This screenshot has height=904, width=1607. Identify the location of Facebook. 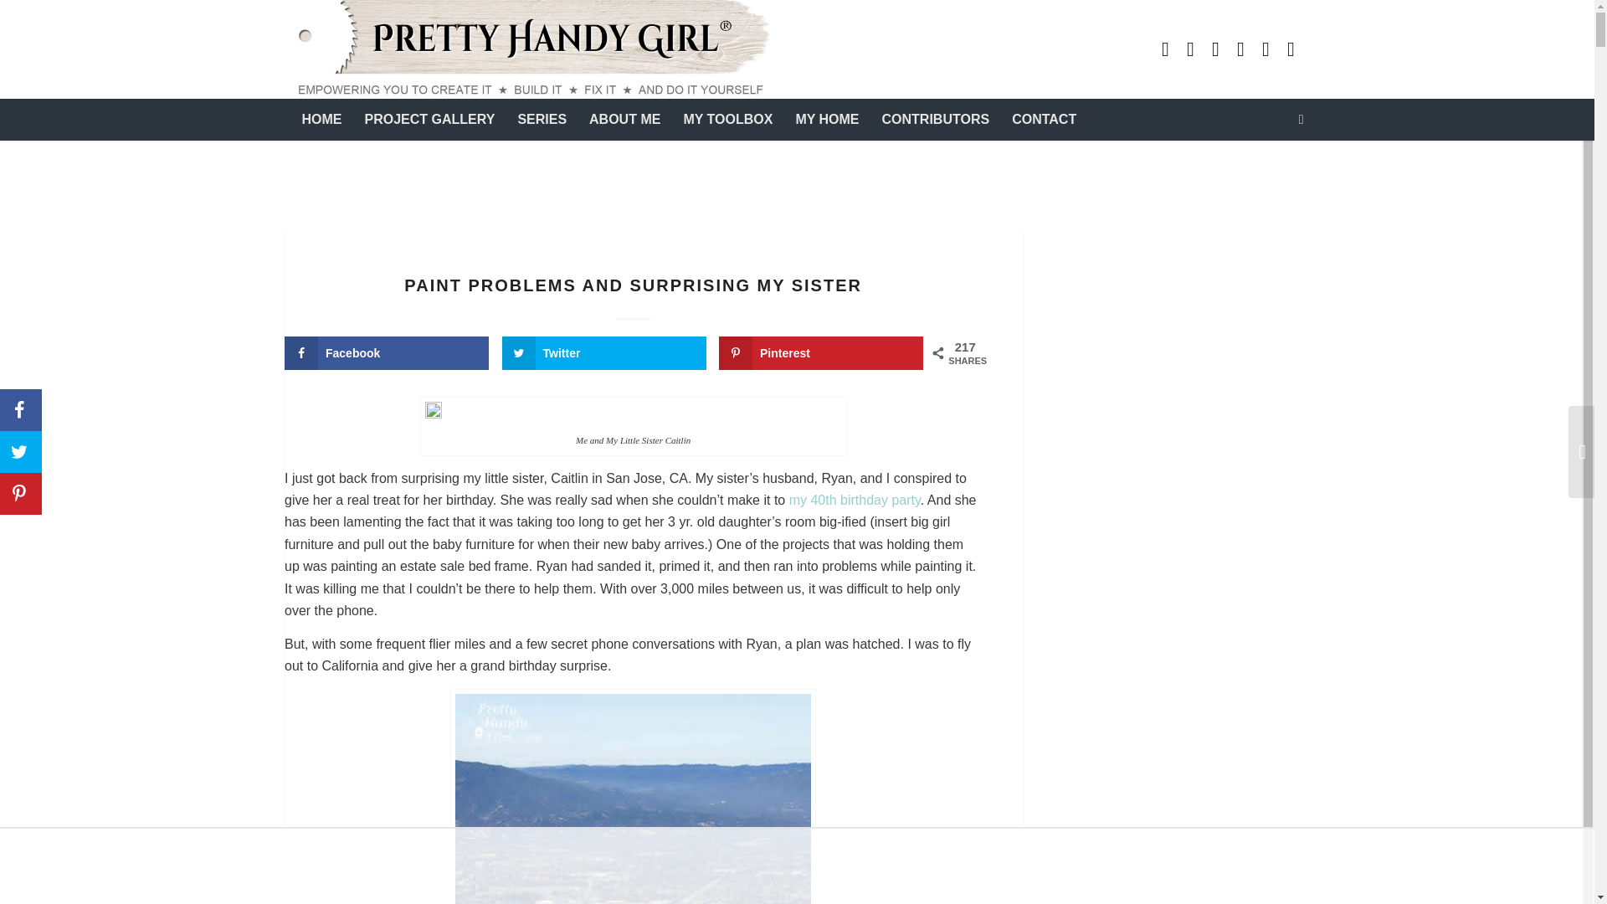
(1266, 49).